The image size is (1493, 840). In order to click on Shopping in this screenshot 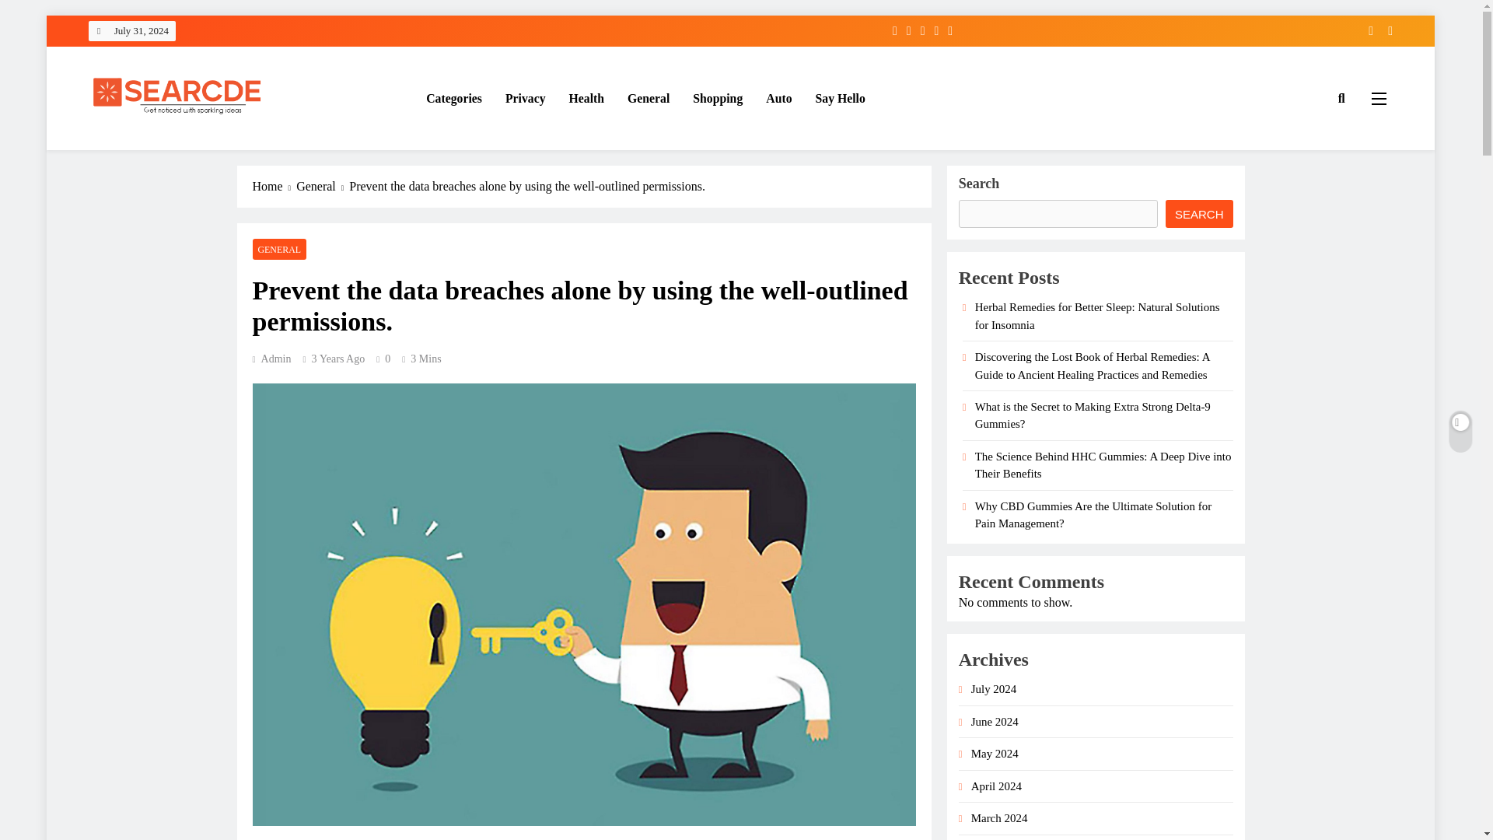, I will do `click(717, 99)`.